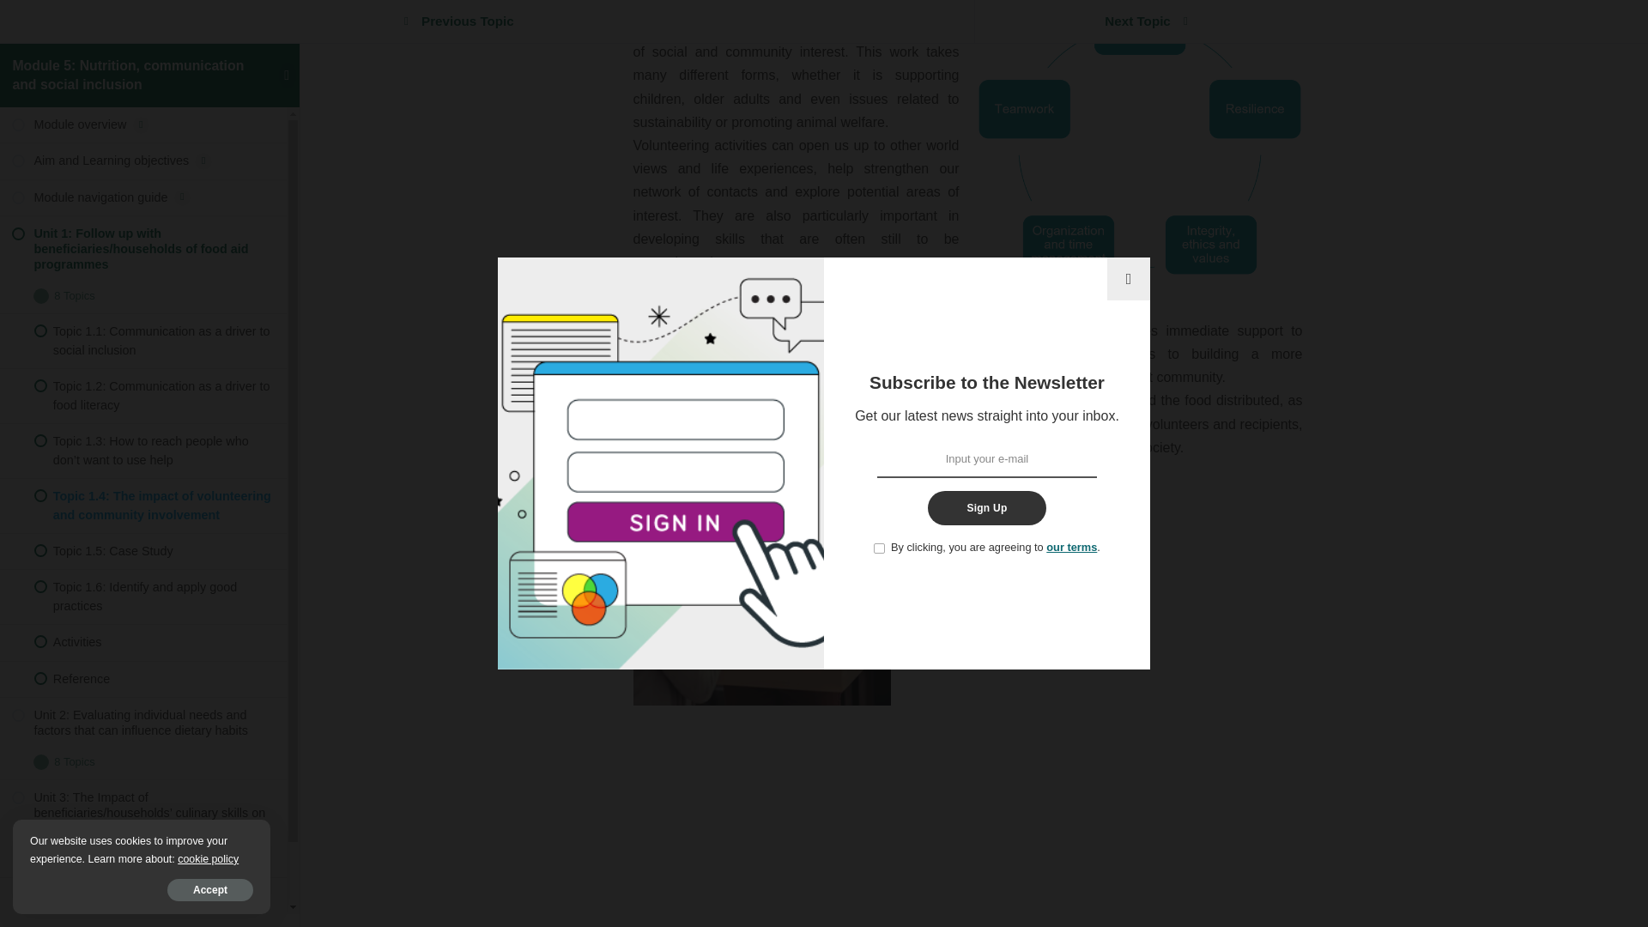  What do you see at coordinates (143, 732) in the screenshot?
I see `References` at bounding box center [143, 732].